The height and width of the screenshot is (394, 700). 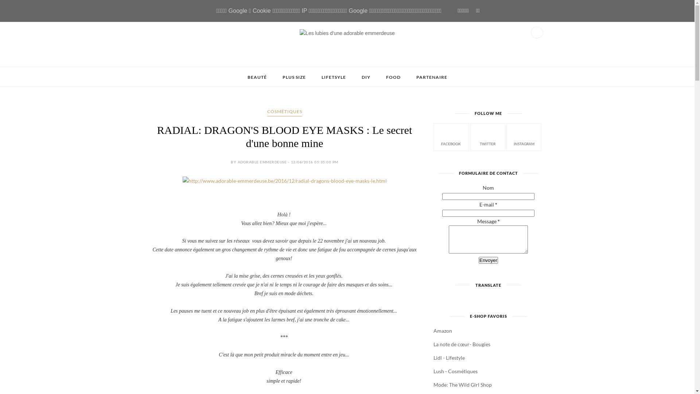 I want to click on FOOD, so click(x=393, y=77).